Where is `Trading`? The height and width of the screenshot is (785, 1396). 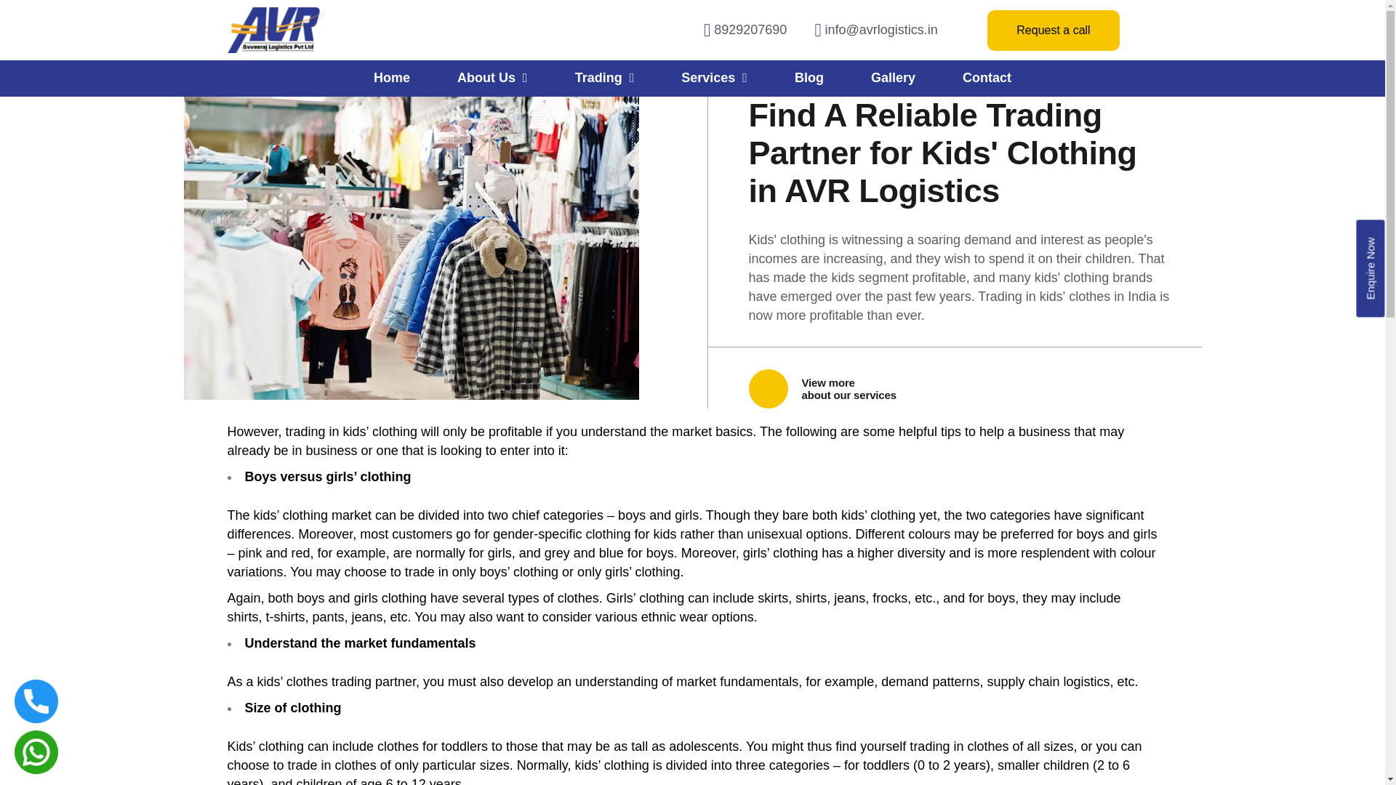
Trading is located at coordinates (605, 77).